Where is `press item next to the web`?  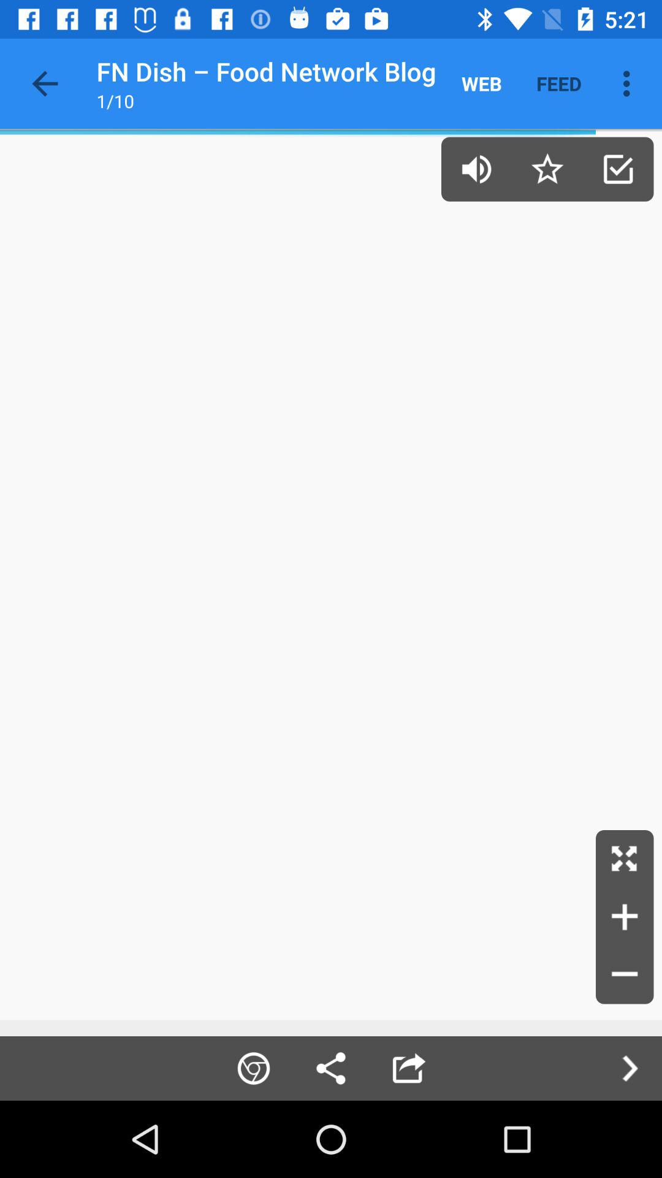
press item next to the web is located at coordinates (559, 83).